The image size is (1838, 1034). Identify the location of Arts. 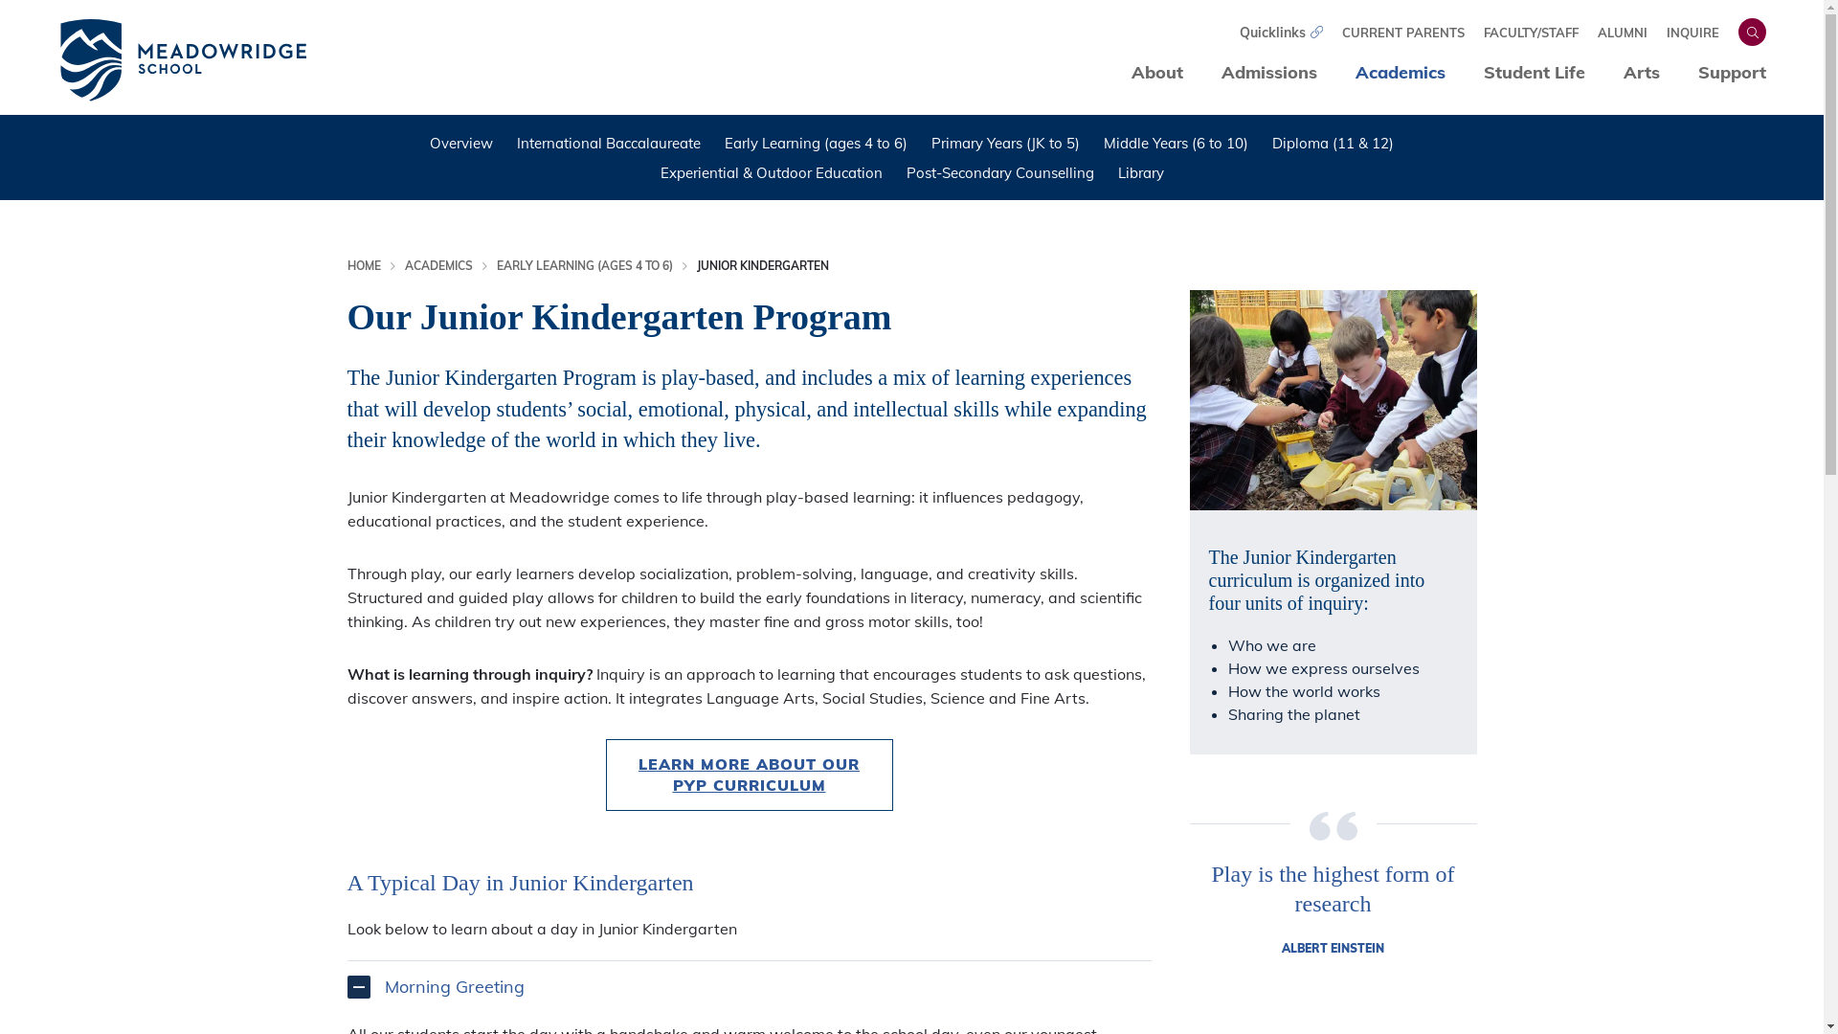
(1642, 73).